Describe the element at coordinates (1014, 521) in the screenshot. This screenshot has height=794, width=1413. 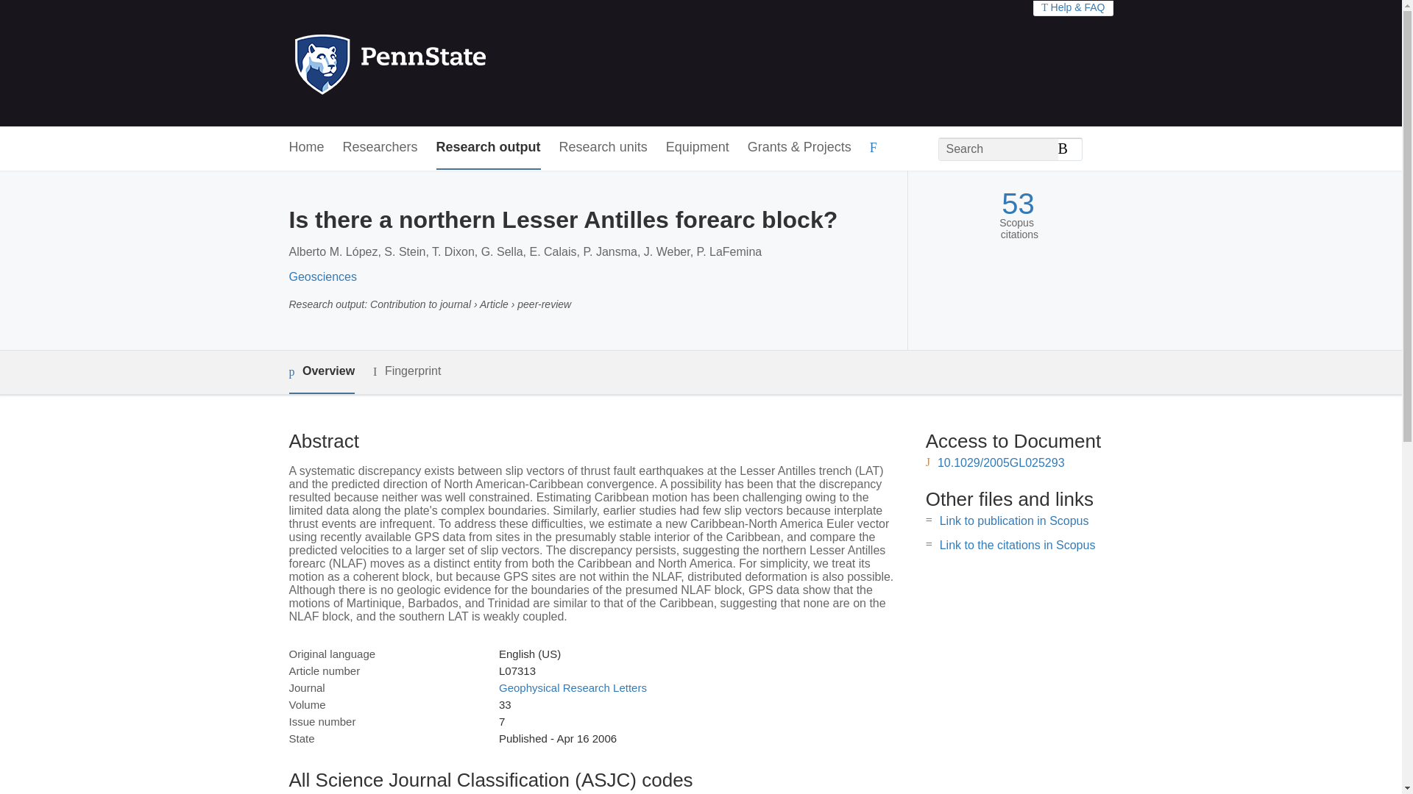
I see `Link to publication in Scopus` at that location.